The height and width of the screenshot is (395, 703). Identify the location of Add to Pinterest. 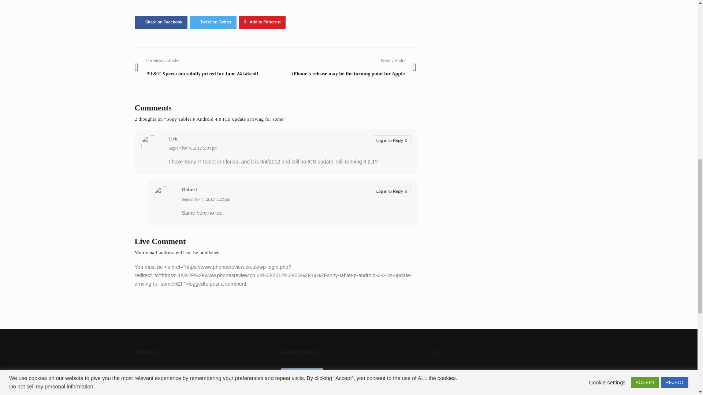
(262, 22).